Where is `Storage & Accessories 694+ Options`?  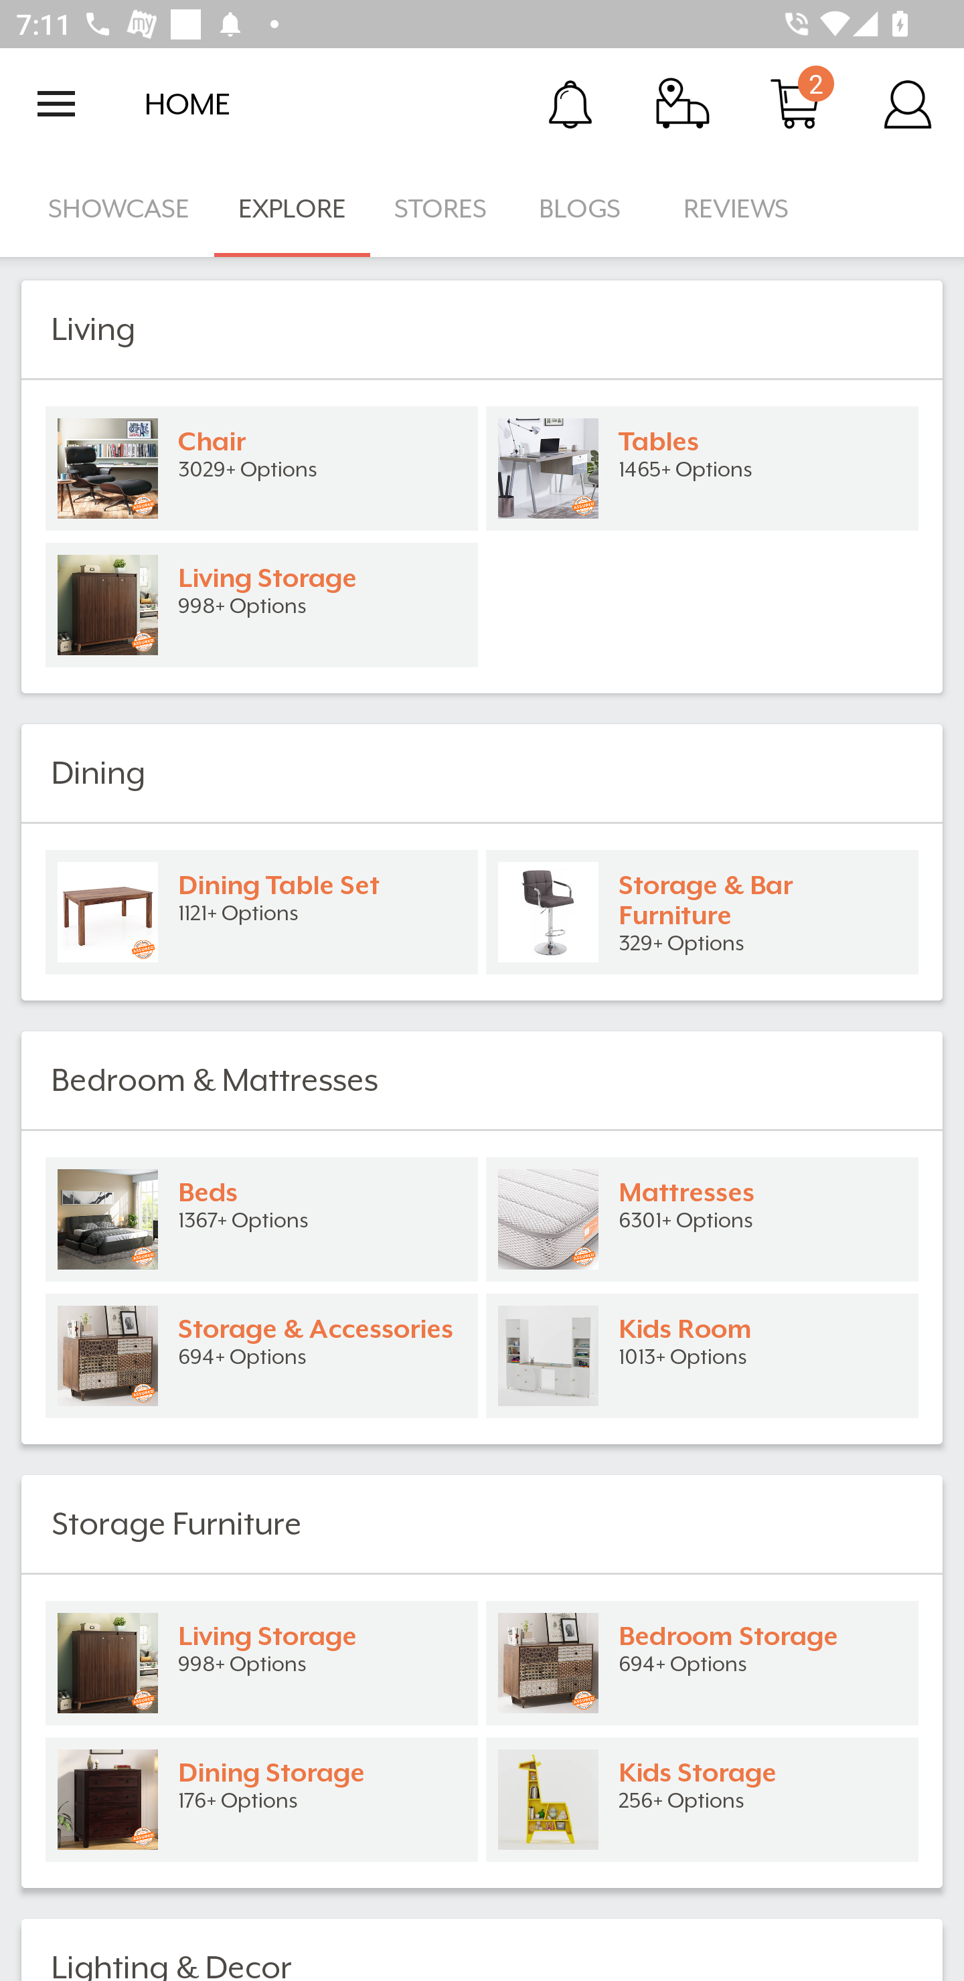 Storage & Accessories 694+ Options is located at coordinates (261, 1356).